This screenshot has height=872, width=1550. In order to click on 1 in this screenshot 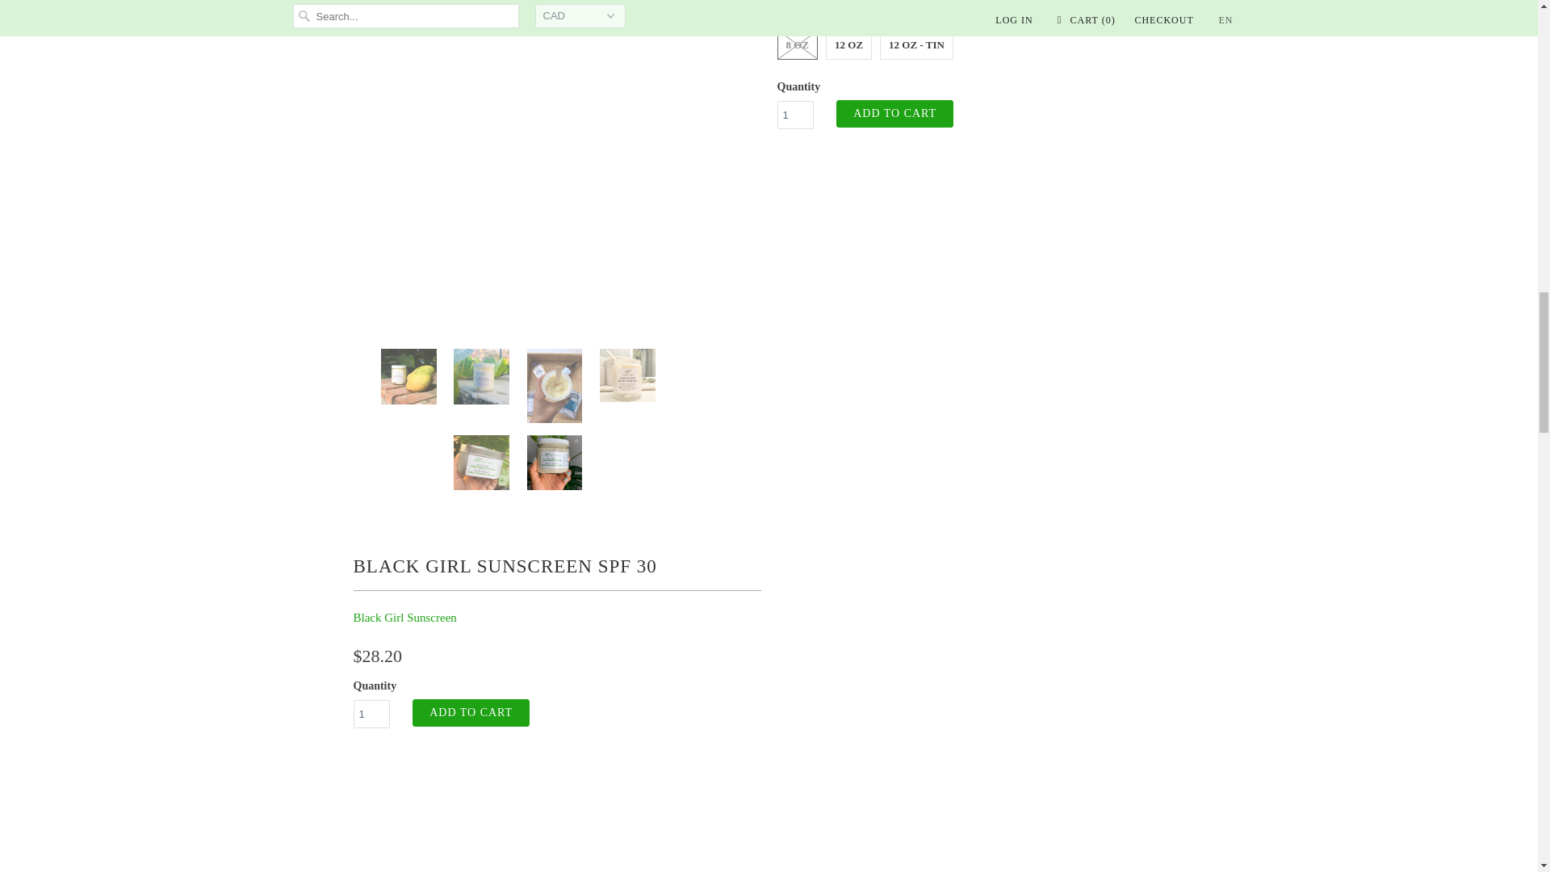, I will do `click(371, 714)`.